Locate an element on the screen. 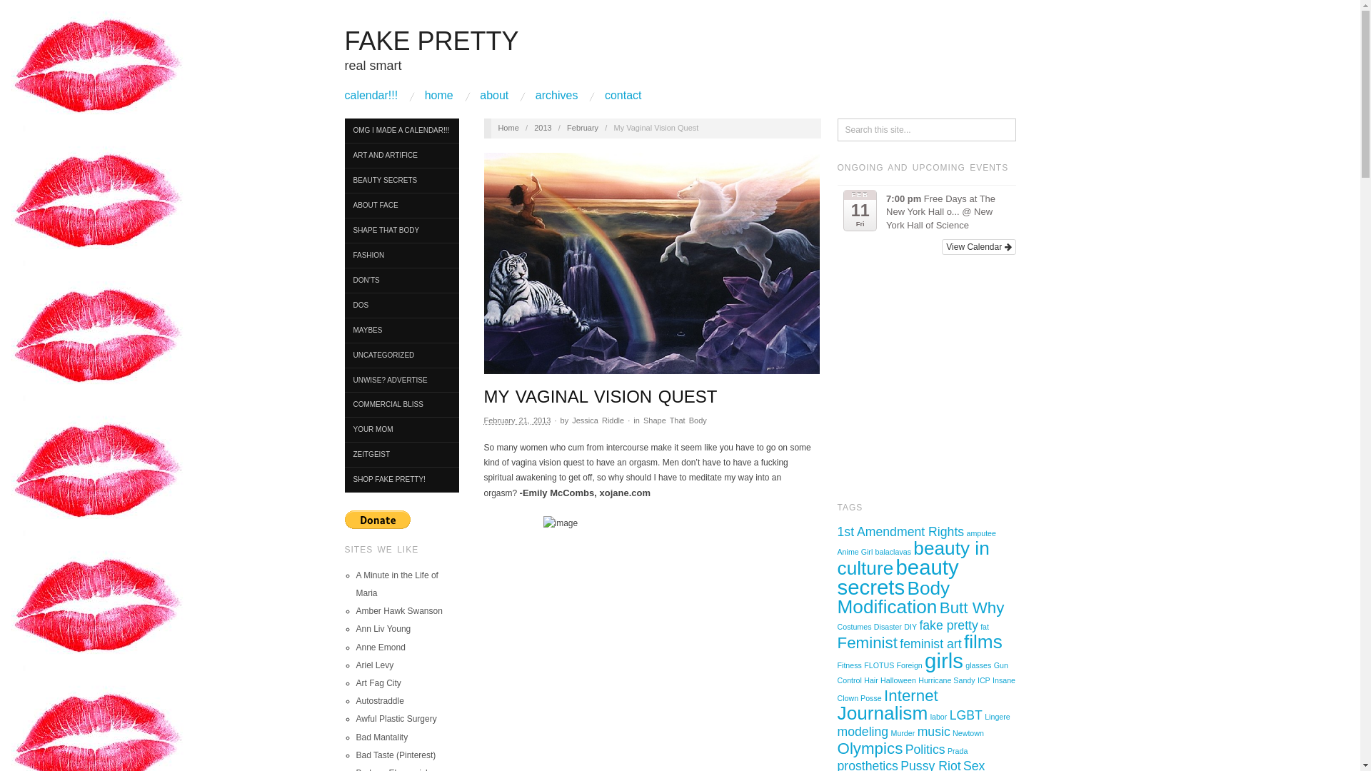 The height and width of the screenshot is (771, 1371). MAYBES is located at coordinates (401, 331).